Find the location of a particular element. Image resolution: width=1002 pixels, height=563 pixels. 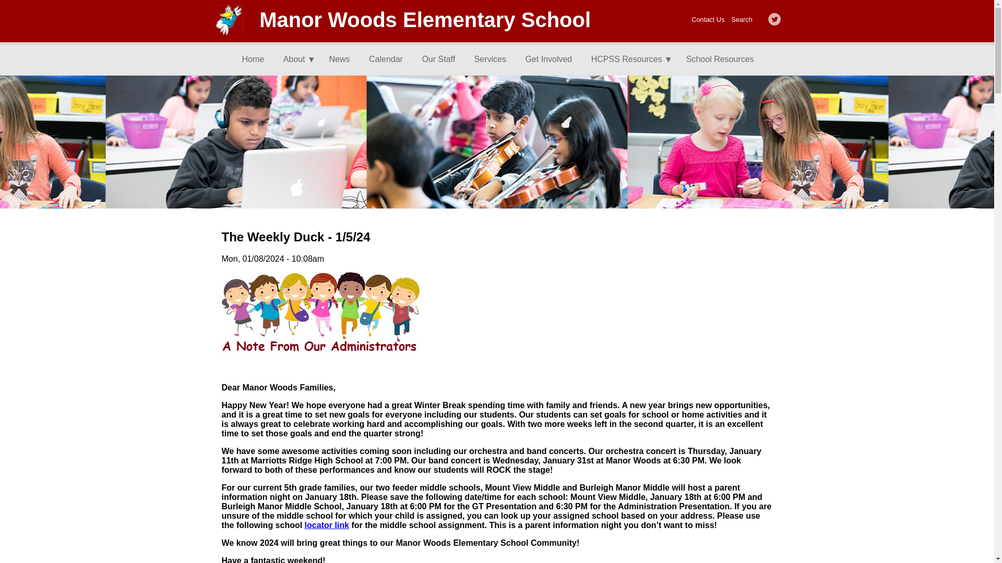

Our Staff is located at coordinates (443, 59).